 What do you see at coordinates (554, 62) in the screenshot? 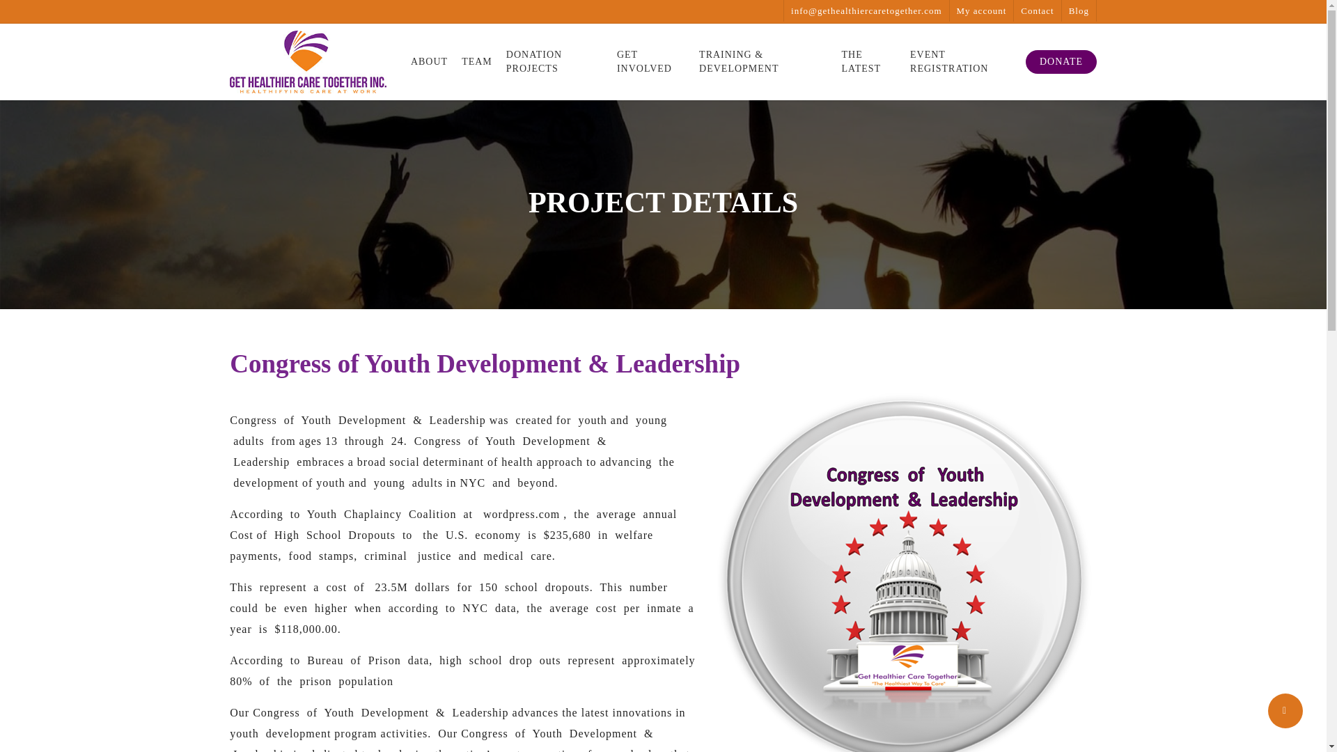
I see `DONATION PROJECTS` at bounding box center [554, 62].